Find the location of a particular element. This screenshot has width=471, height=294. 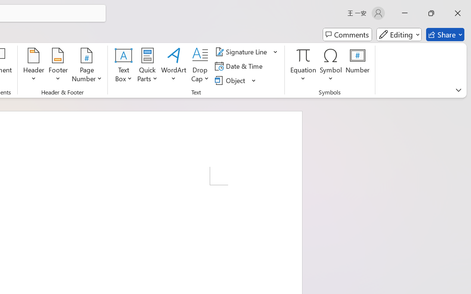

Page Number is located at coordinates (87, 66).